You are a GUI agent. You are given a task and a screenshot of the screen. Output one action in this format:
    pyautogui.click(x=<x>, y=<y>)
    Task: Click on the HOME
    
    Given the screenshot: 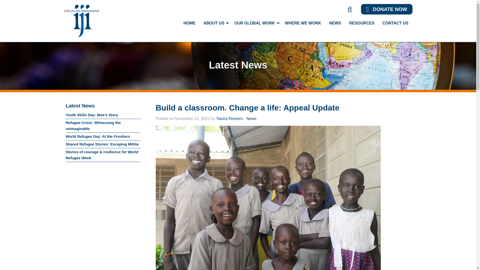 What is the action you would take?
    pyautogui.click(x=189, y=23)
    